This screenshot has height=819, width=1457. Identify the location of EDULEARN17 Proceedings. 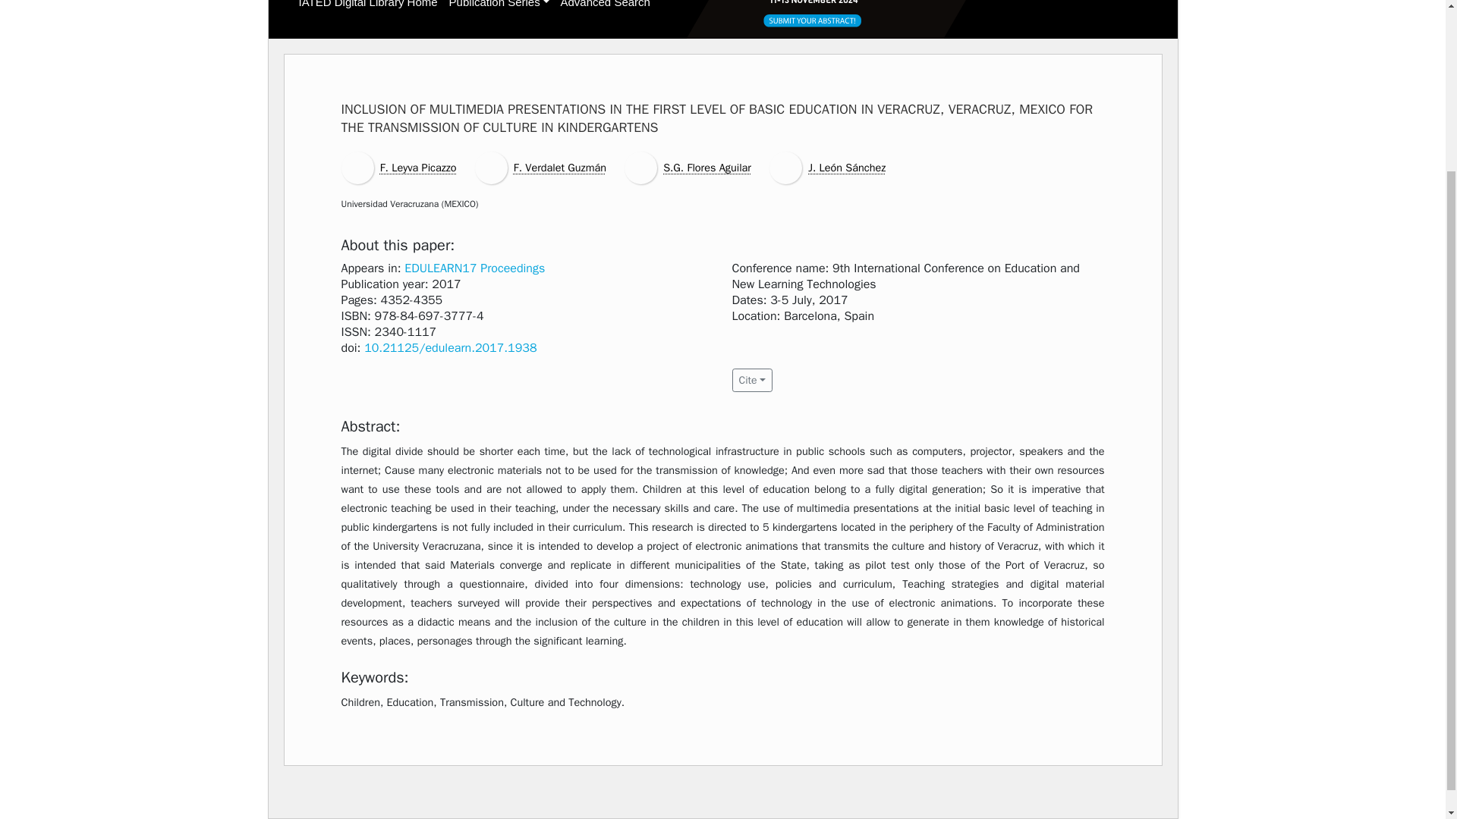
(475, 268).